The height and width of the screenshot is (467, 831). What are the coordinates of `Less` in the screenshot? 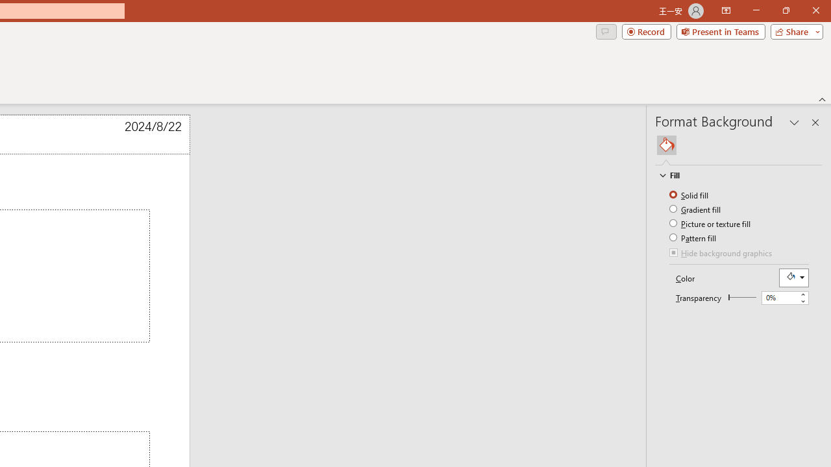 It's located at (802, 301).